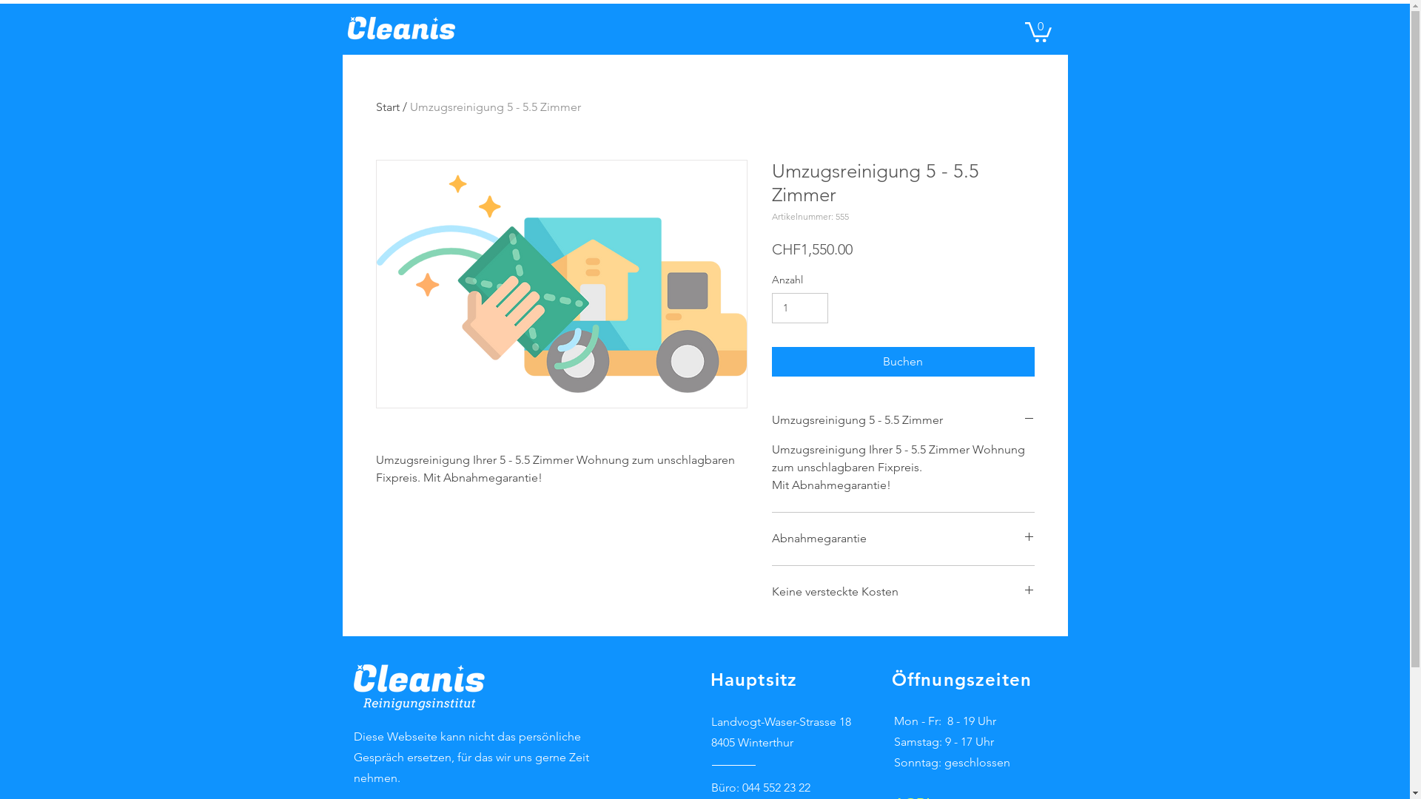 Image resolution: width=1421 pixels, height=799 pixels. Describe the element at coordinates (903, 539) in the screenshot. I see `Abnahmegarantie` at that location.